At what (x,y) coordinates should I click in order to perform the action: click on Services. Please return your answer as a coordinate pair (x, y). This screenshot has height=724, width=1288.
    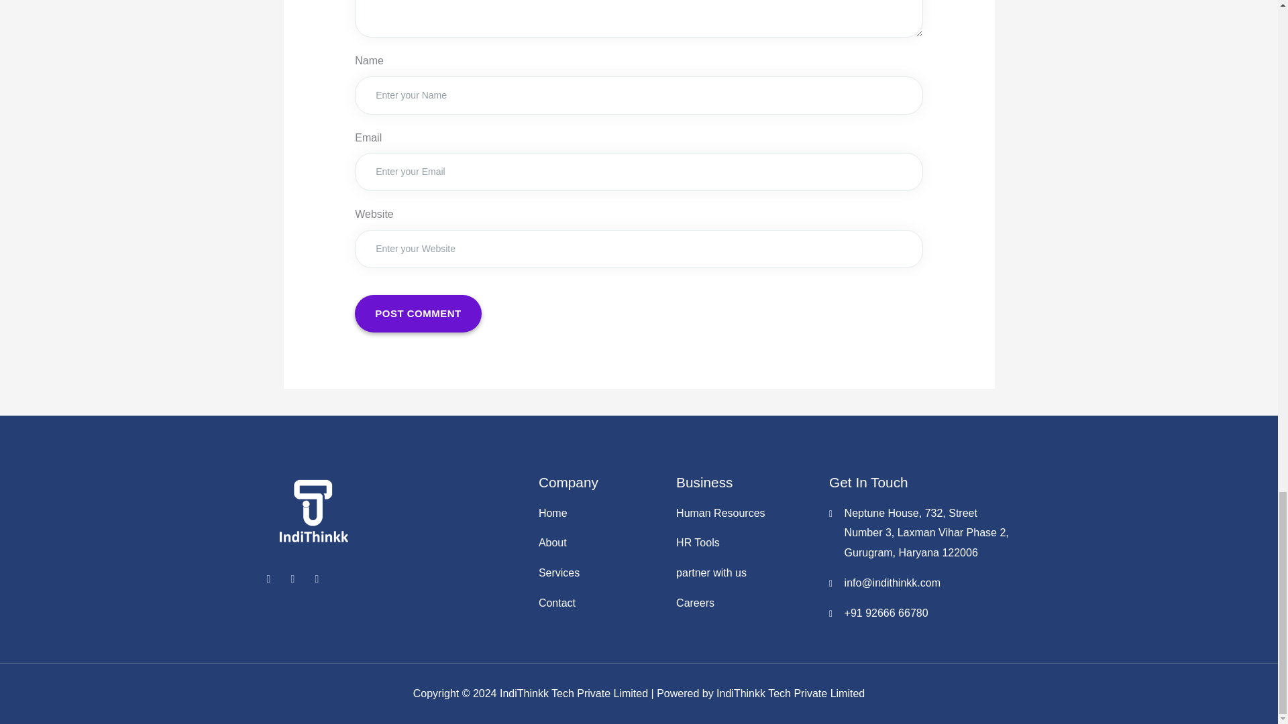
    Looking at the image, I should click on (600, 573).